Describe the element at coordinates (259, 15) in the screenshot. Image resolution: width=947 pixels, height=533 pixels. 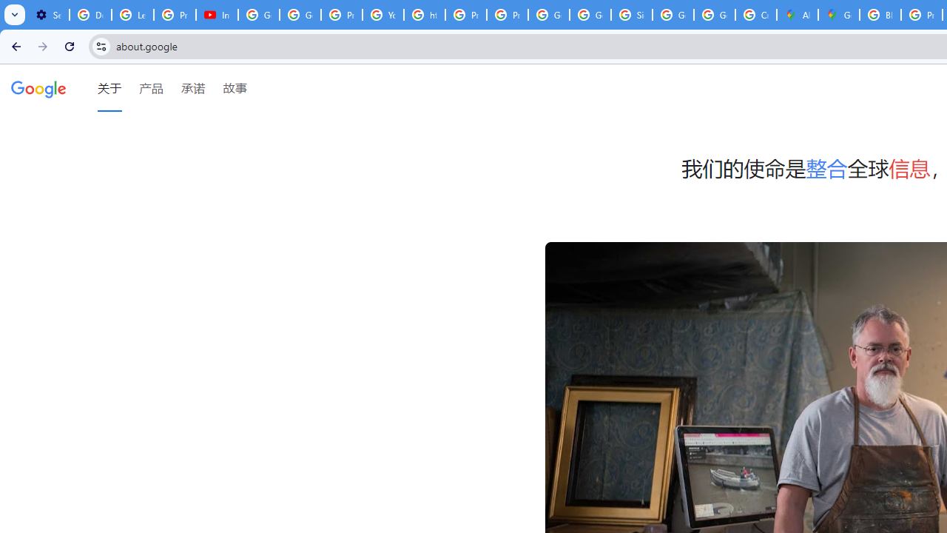
I see `Google Account Help` at that location.